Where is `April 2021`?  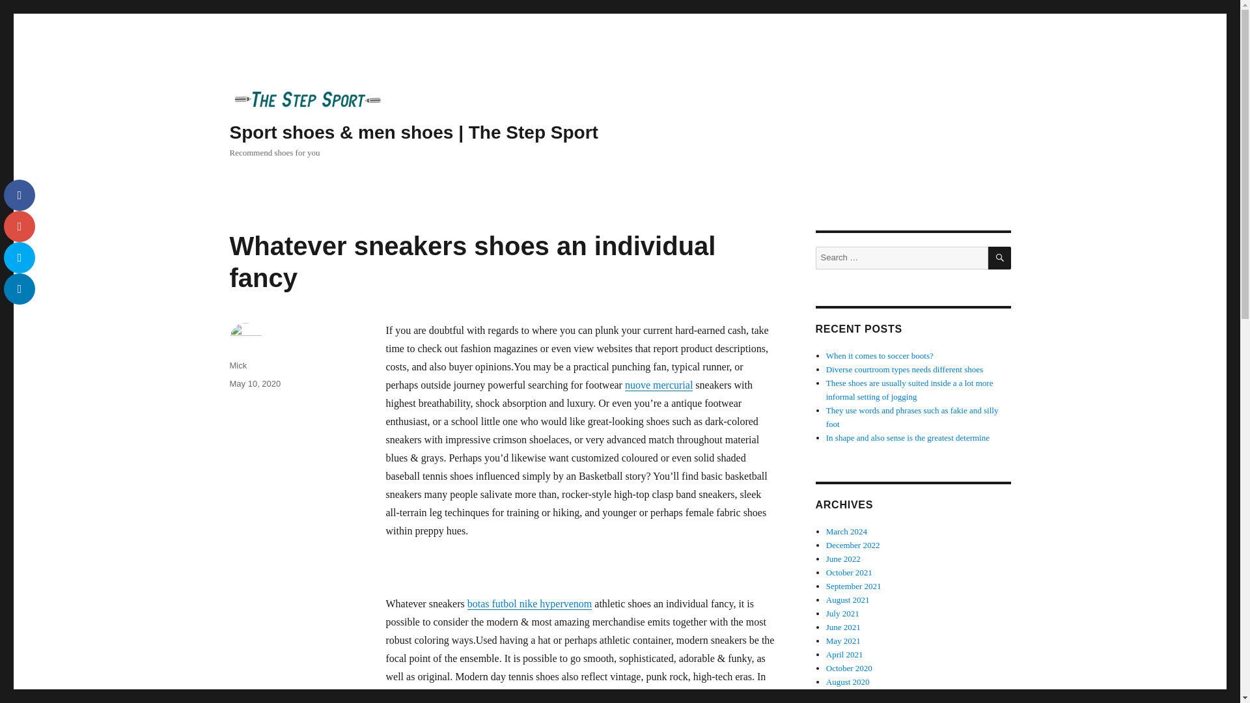 April 2021 is located at coordinates (845, 654).